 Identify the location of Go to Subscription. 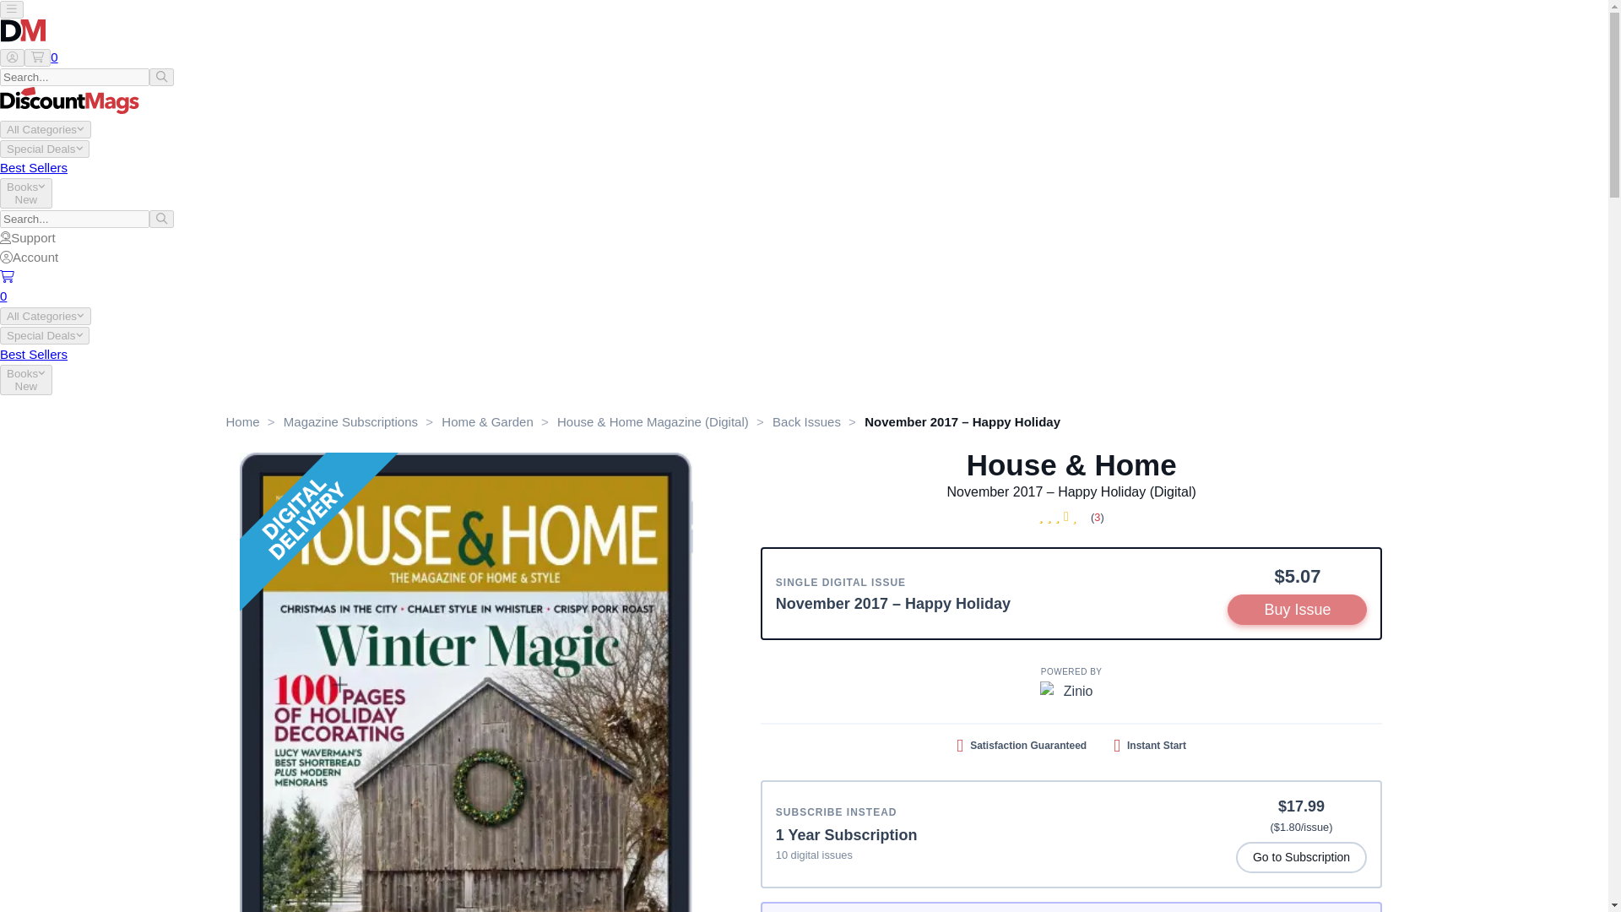
(1302, 856).